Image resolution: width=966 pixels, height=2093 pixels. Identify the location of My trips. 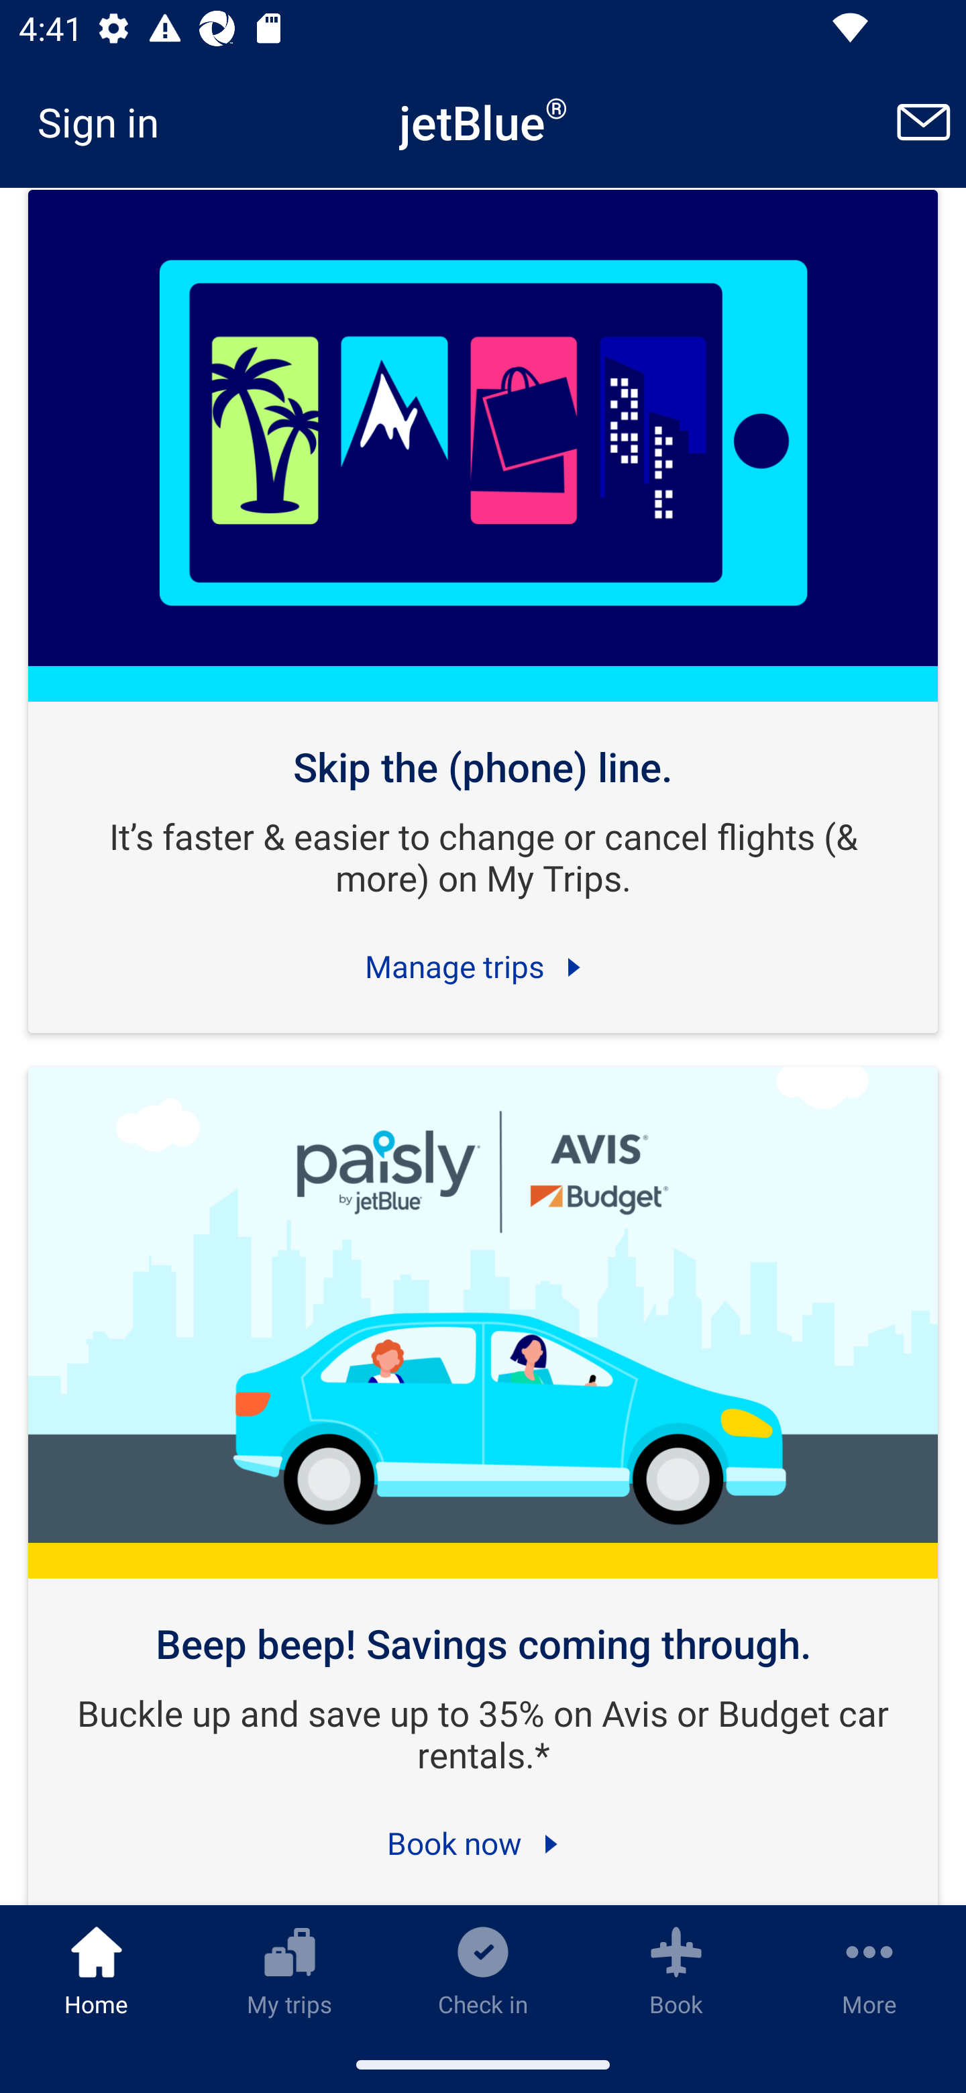
(290, 1970).